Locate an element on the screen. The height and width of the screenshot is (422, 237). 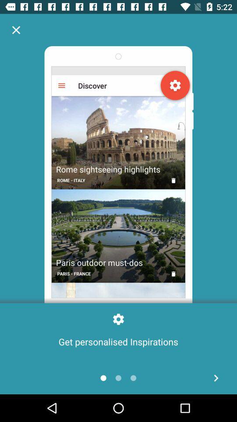
close is located at coordinates (16, 30).